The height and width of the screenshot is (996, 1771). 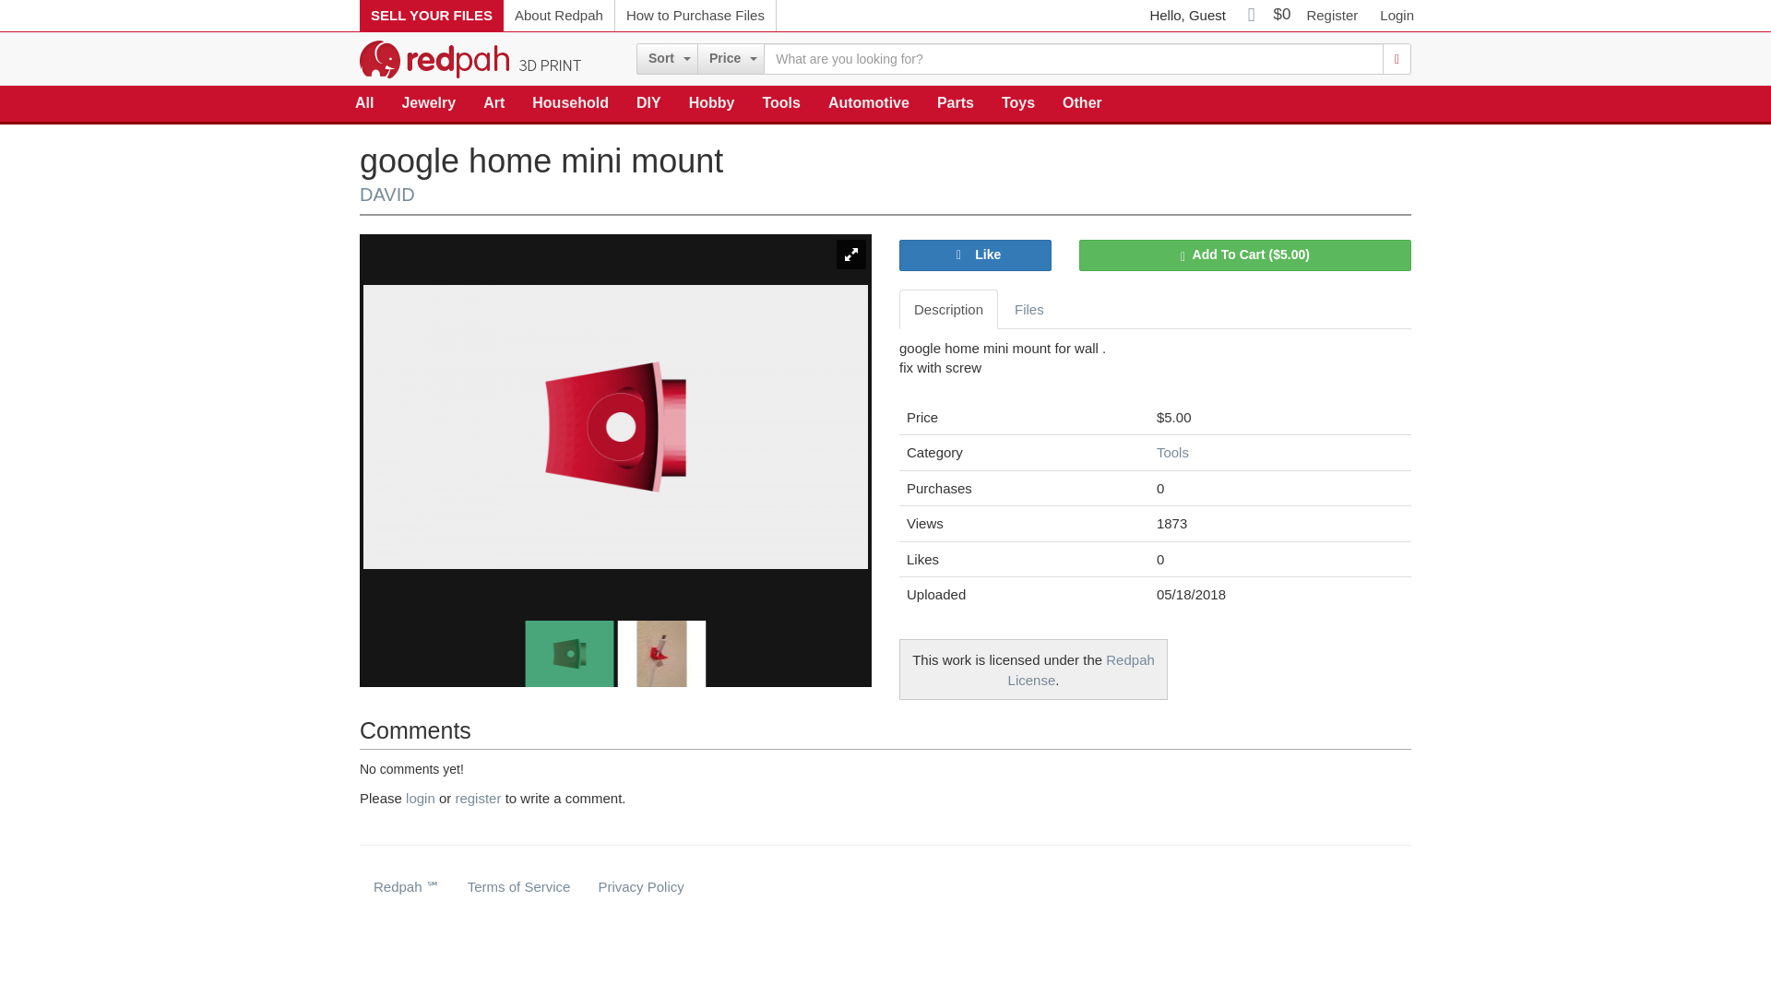 What do you see at coordinates (666, 59) in the screenshot?
I see `Sort` at bounding box center [666, 59].